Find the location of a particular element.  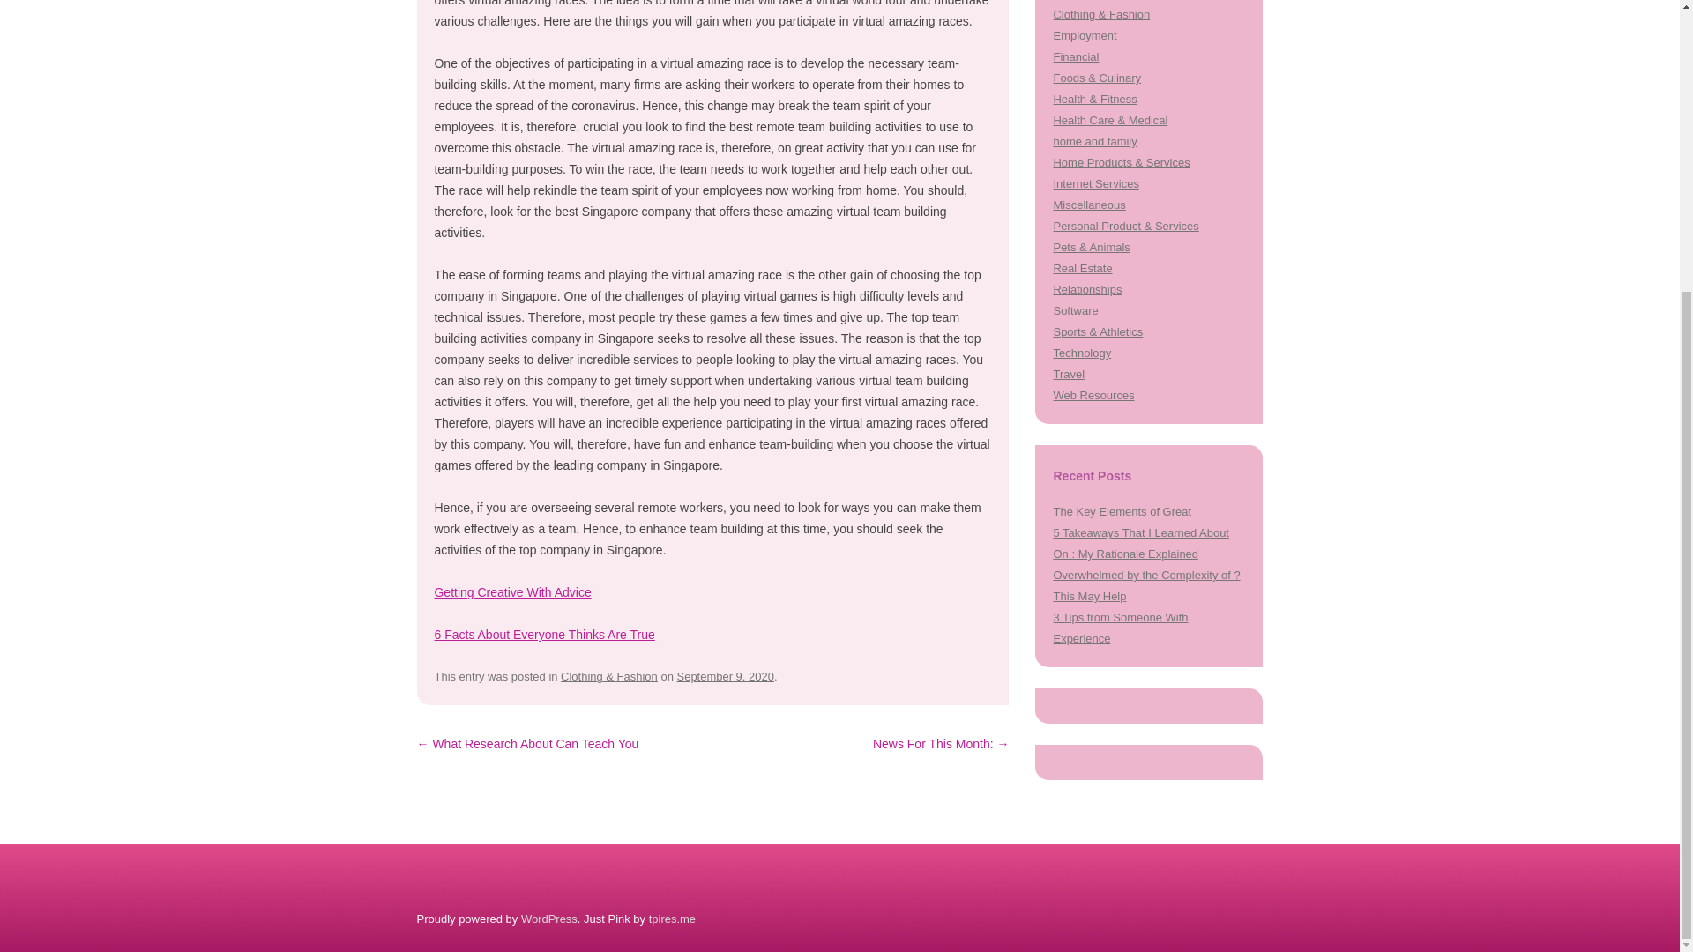

Employment is located at coordinates (1085, 35).